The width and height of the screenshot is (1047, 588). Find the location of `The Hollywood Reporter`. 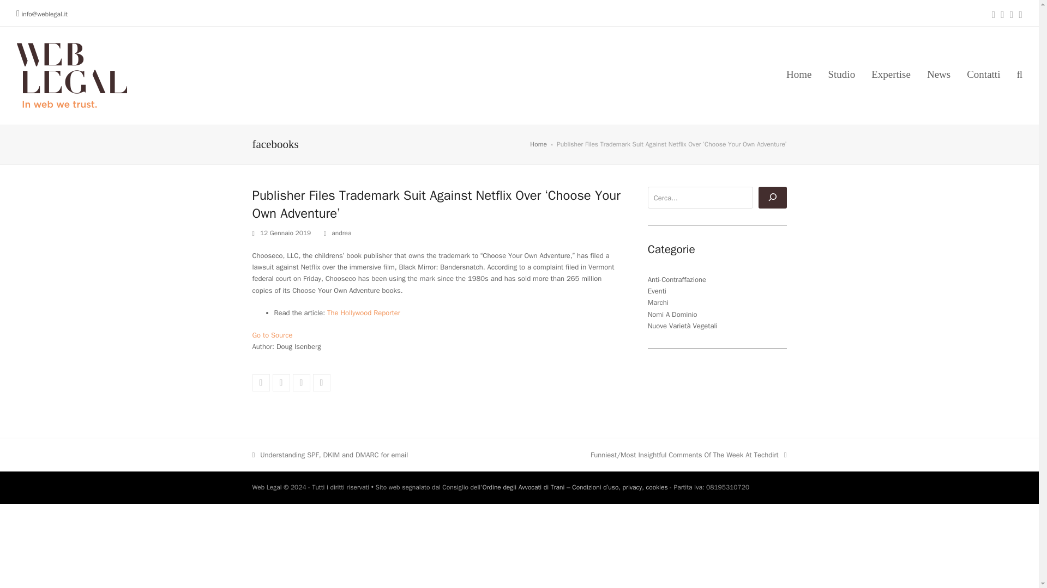

The Hollywood Reporter is located at coordinates (281, 382).